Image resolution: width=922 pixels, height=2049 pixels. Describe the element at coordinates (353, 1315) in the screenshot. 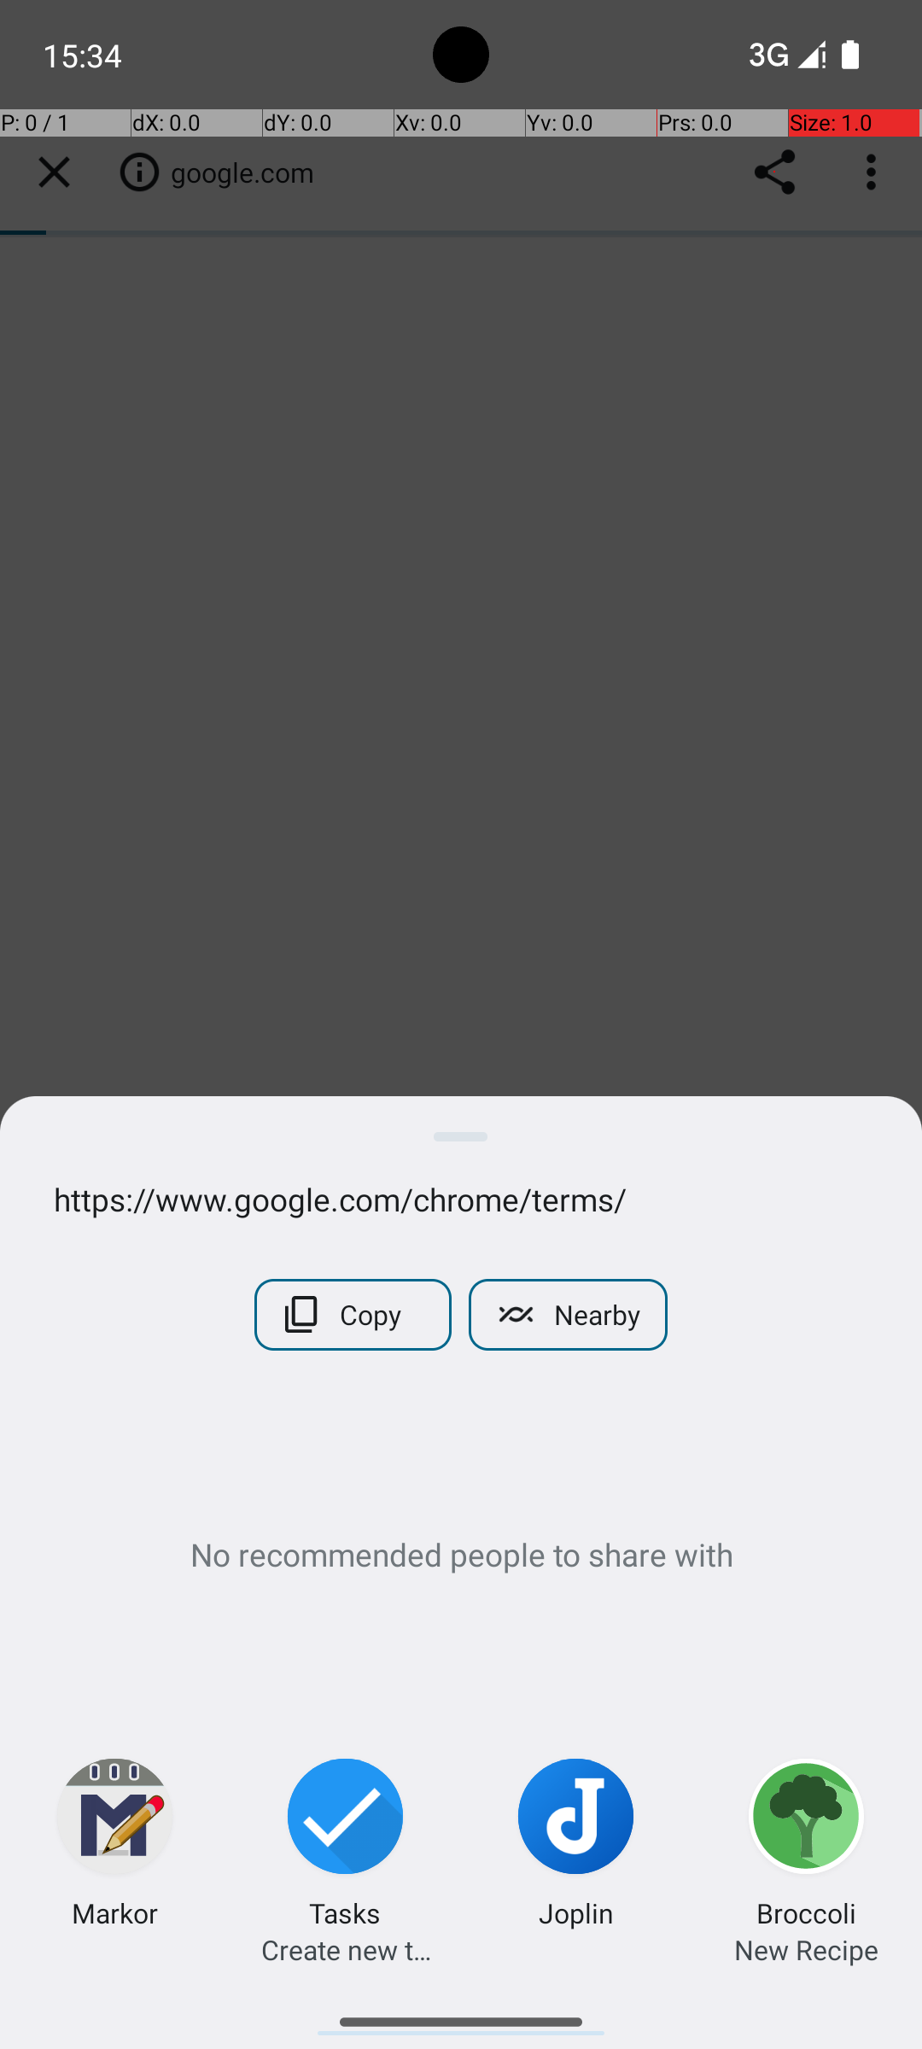

I see `Copy` at that location.